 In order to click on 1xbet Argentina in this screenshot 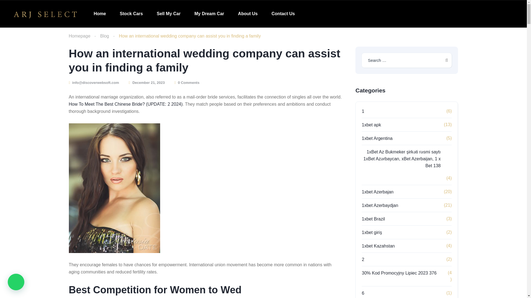, I will do `click(382, 139)`.